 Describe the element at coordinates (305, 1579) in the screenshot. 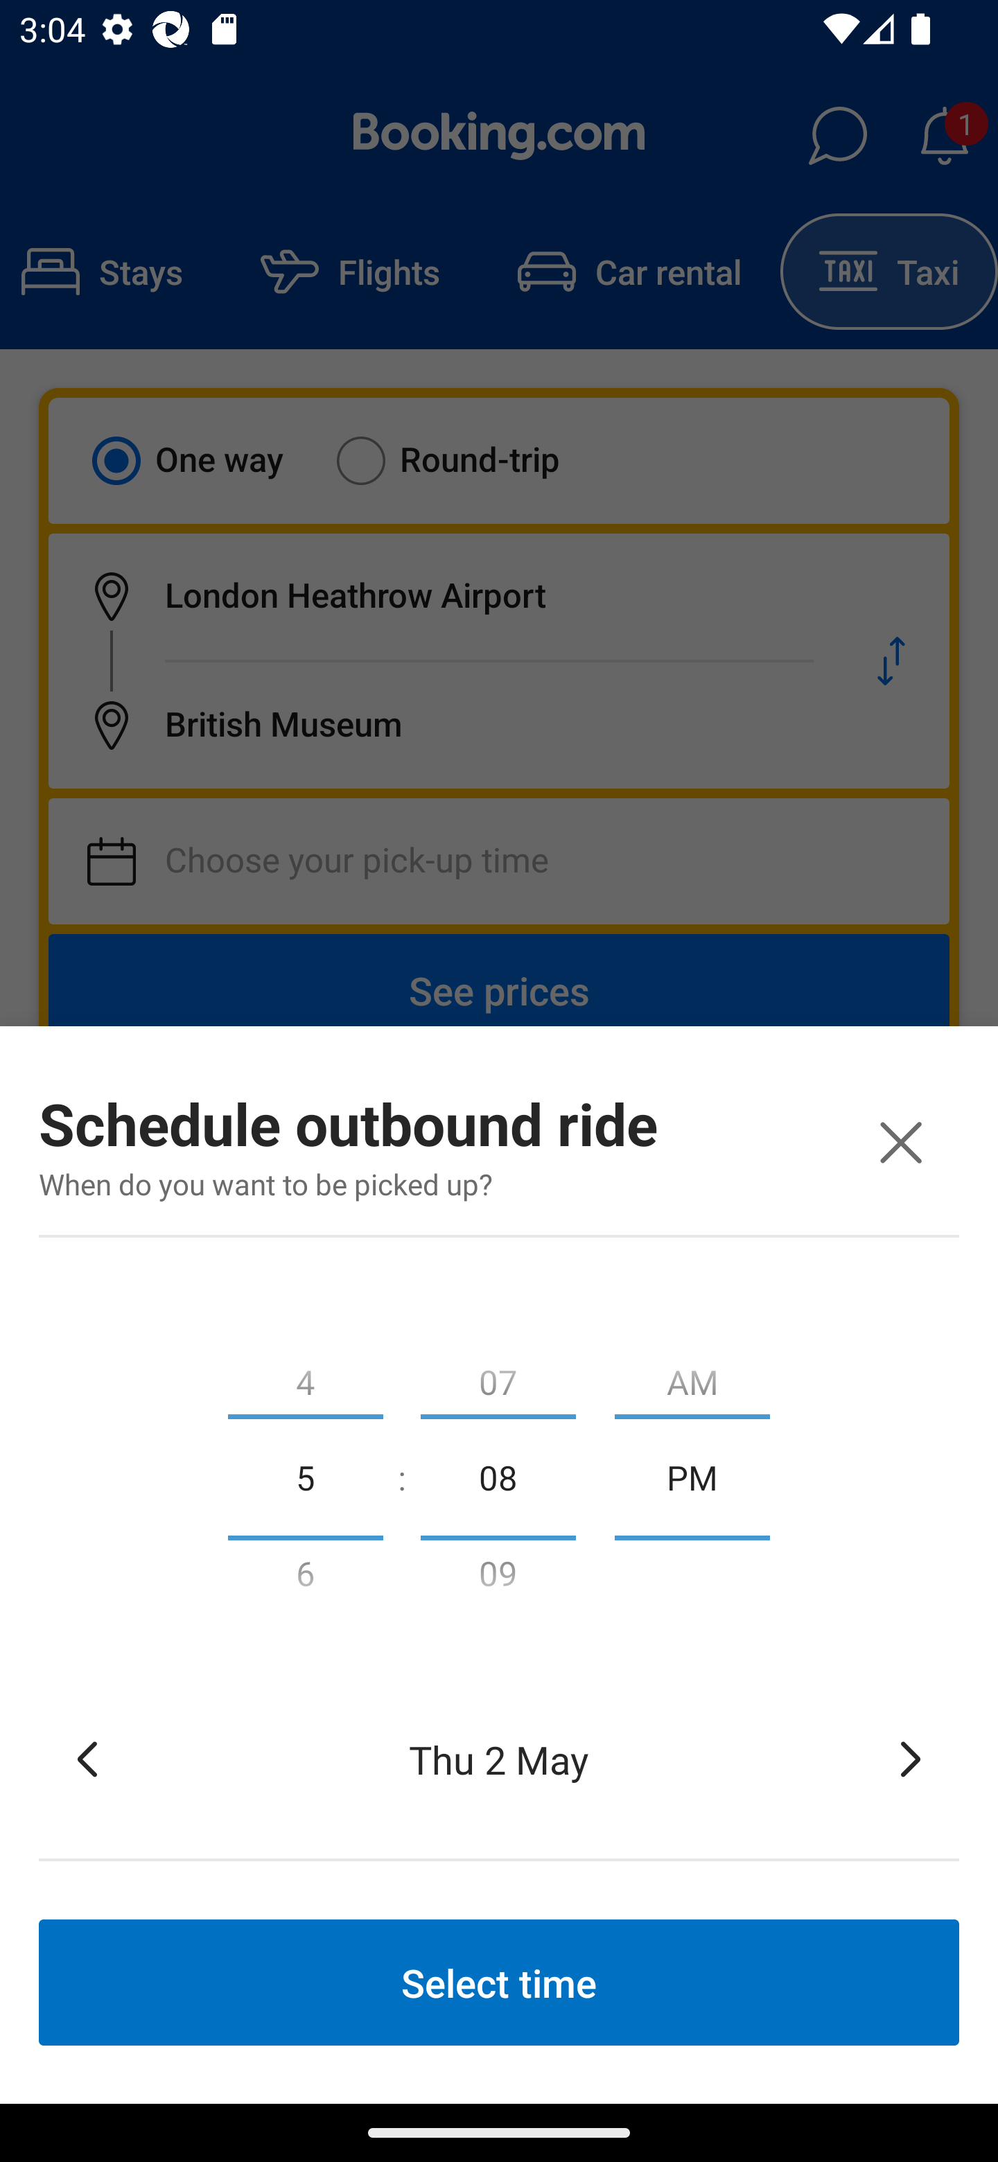

I see `6` at that location.